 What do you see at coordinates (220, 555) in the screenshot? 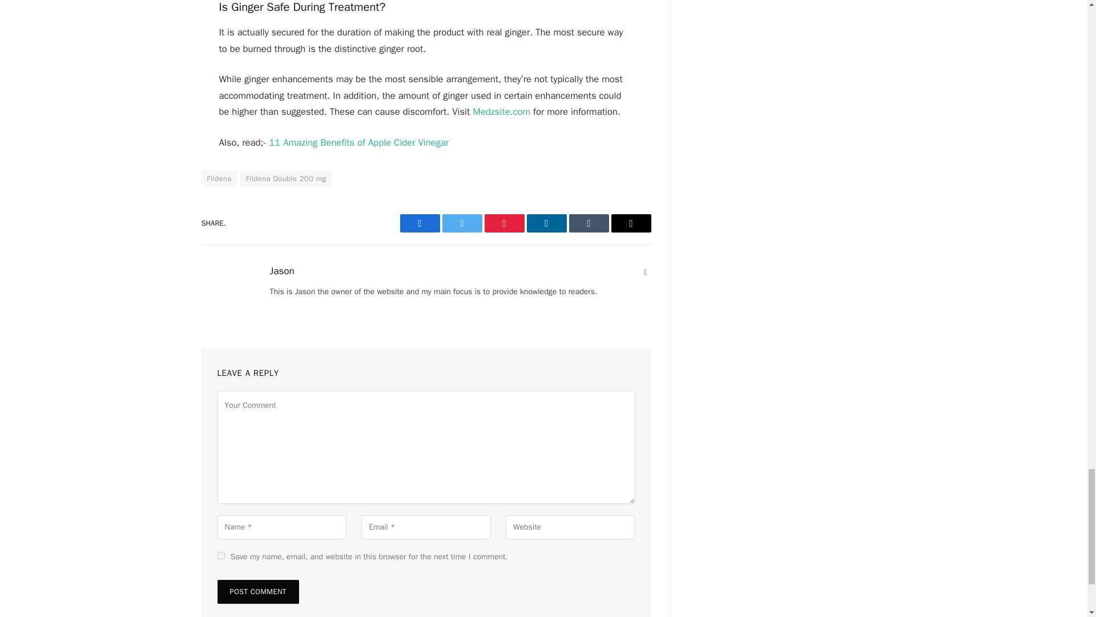
I see `yes` at bounding box center [220, 555].